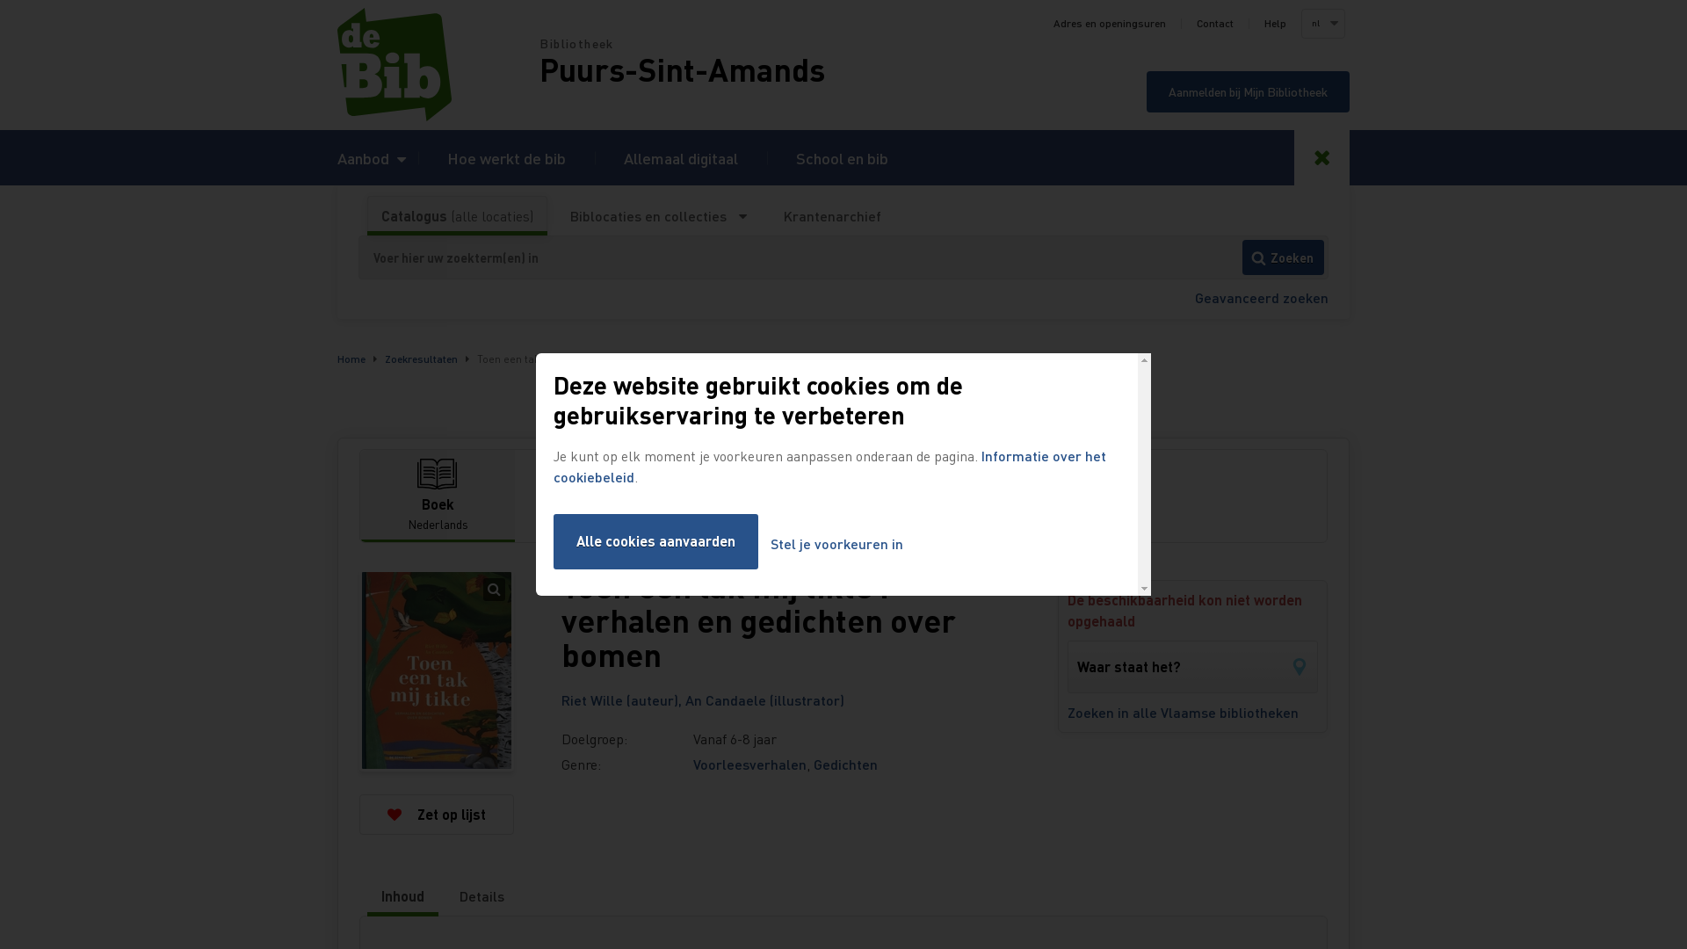  I want to click on Adres en openingsuren, so click(1110, 24).